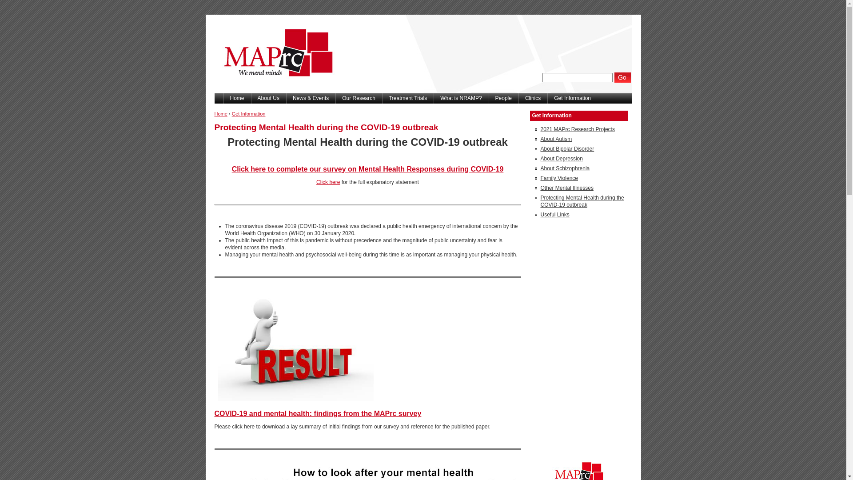 The width and height of the screenshot is (853, 480). Describe the element at coordinates (504, 99) in the screenshot. I see `People` at that location.